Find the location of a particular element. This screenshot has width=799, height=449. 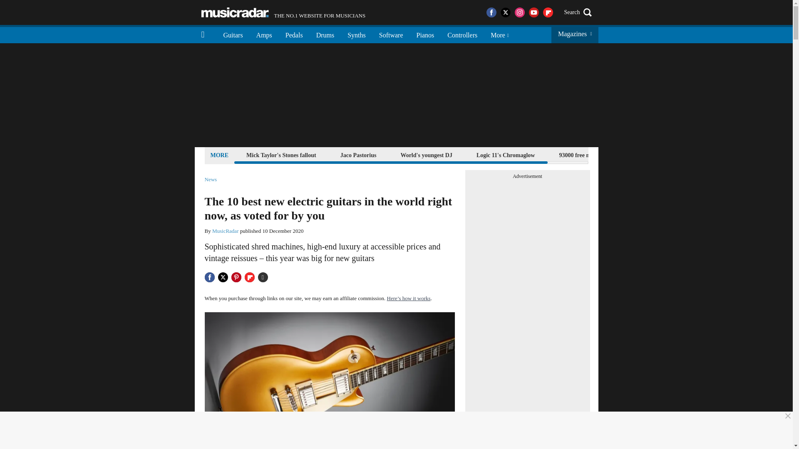

Amps is located at coordinates (264, 34).